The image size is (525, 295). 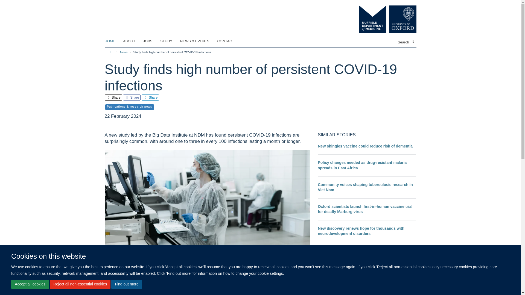 What do you see at coordinates (126, 284) in the screenshot?
I see `Find out more` at bounding box center [126, 284].